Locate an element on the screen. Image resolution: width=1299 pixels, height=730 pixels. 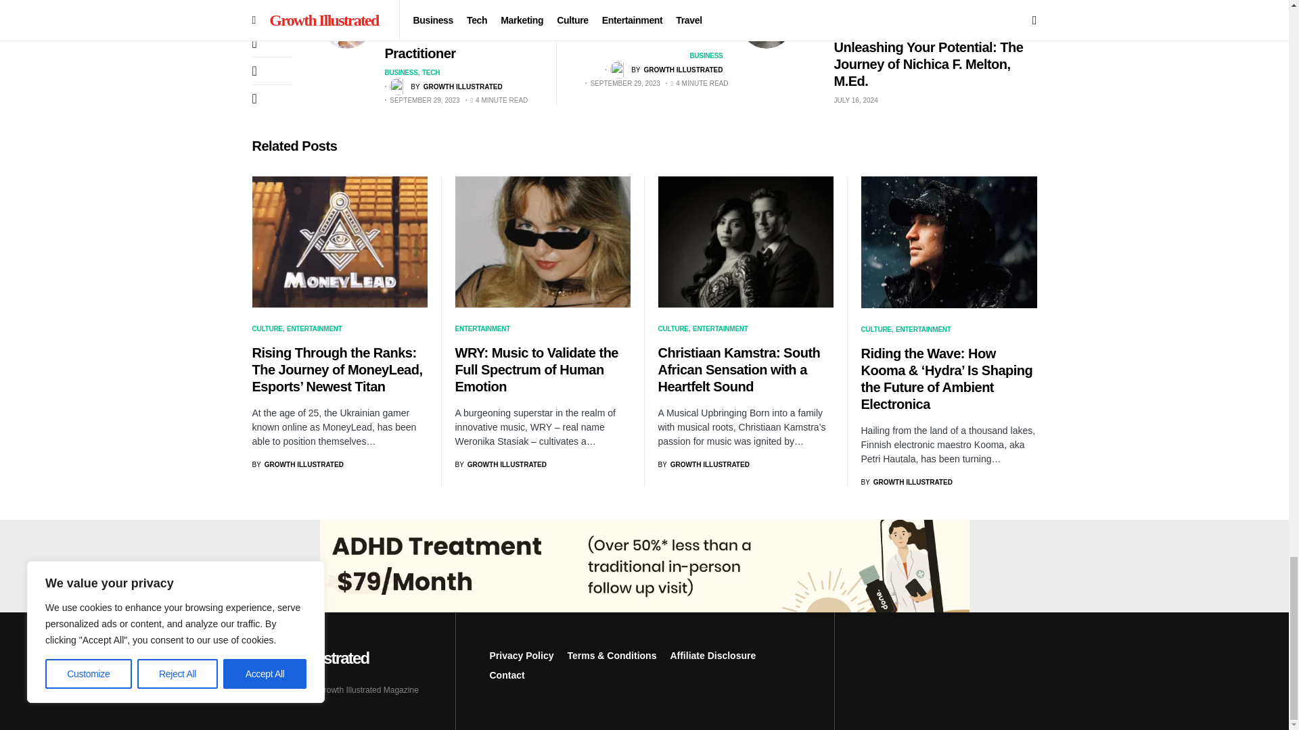
View all posts by Growth Illustrated is located at coordinates (445, 87).